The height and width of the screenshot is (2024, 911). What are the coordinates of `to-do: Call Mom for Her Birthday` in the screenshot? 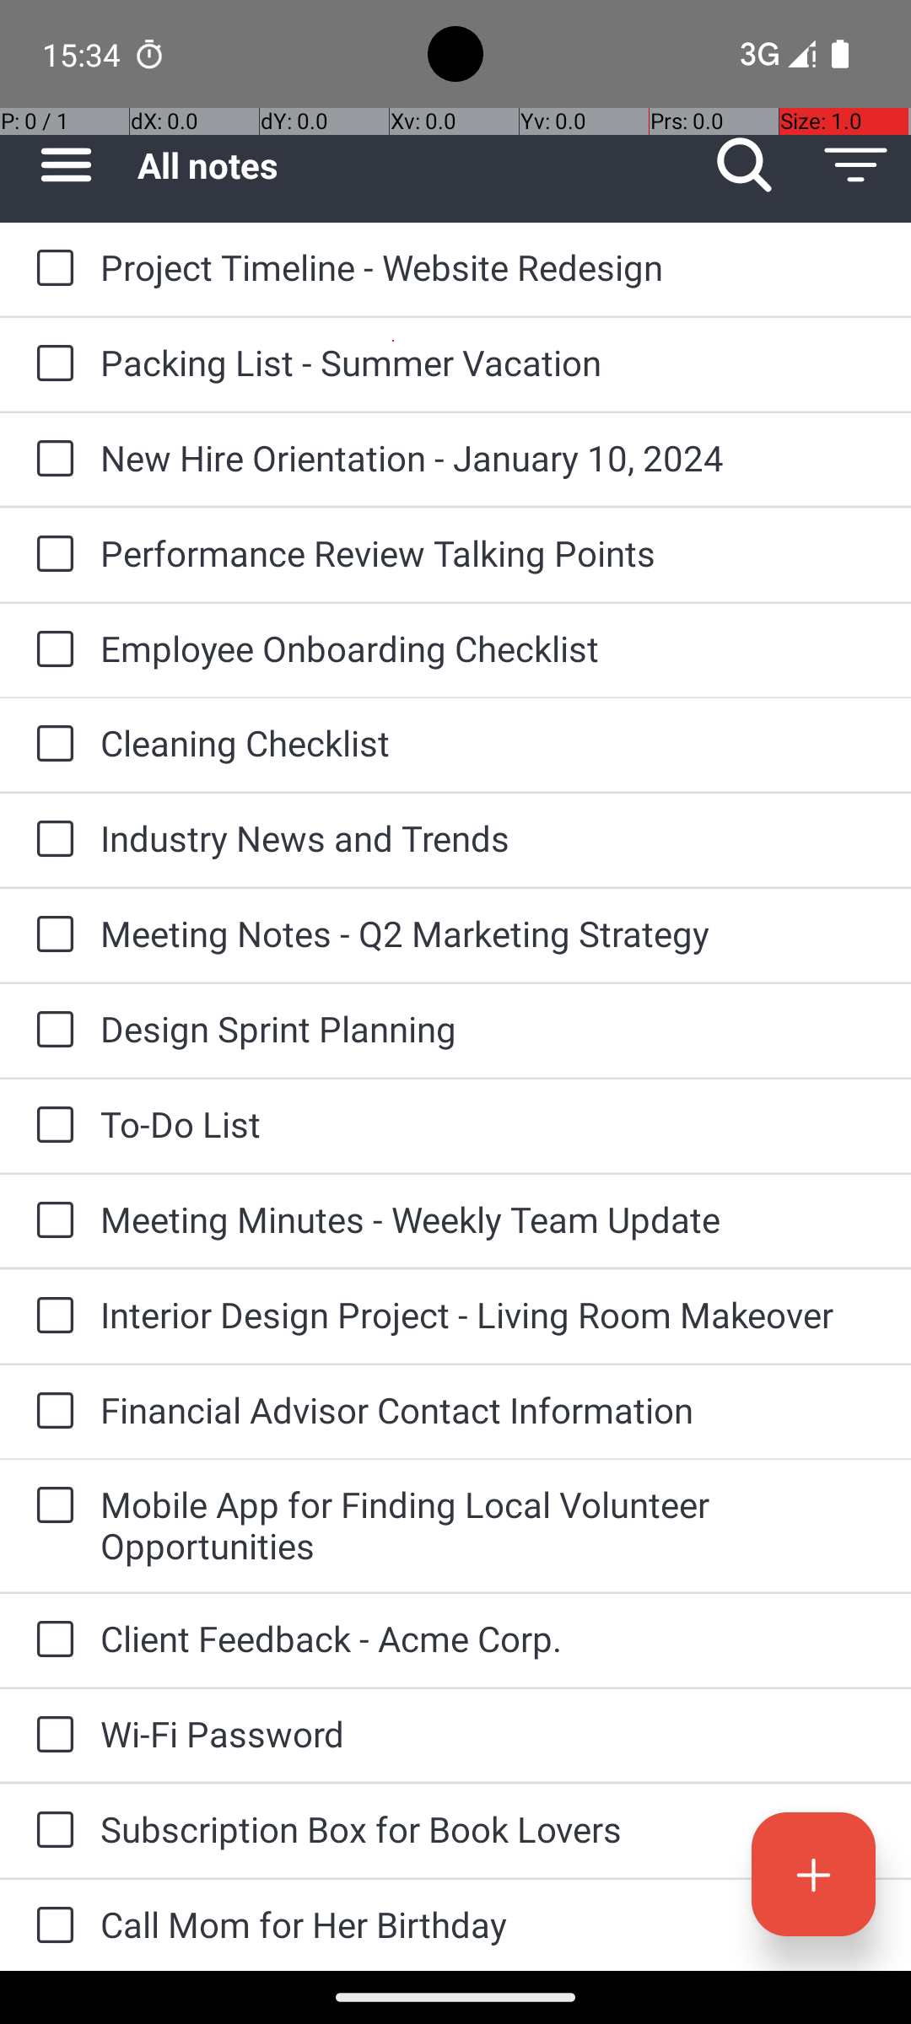 It's located at (51, 1925).